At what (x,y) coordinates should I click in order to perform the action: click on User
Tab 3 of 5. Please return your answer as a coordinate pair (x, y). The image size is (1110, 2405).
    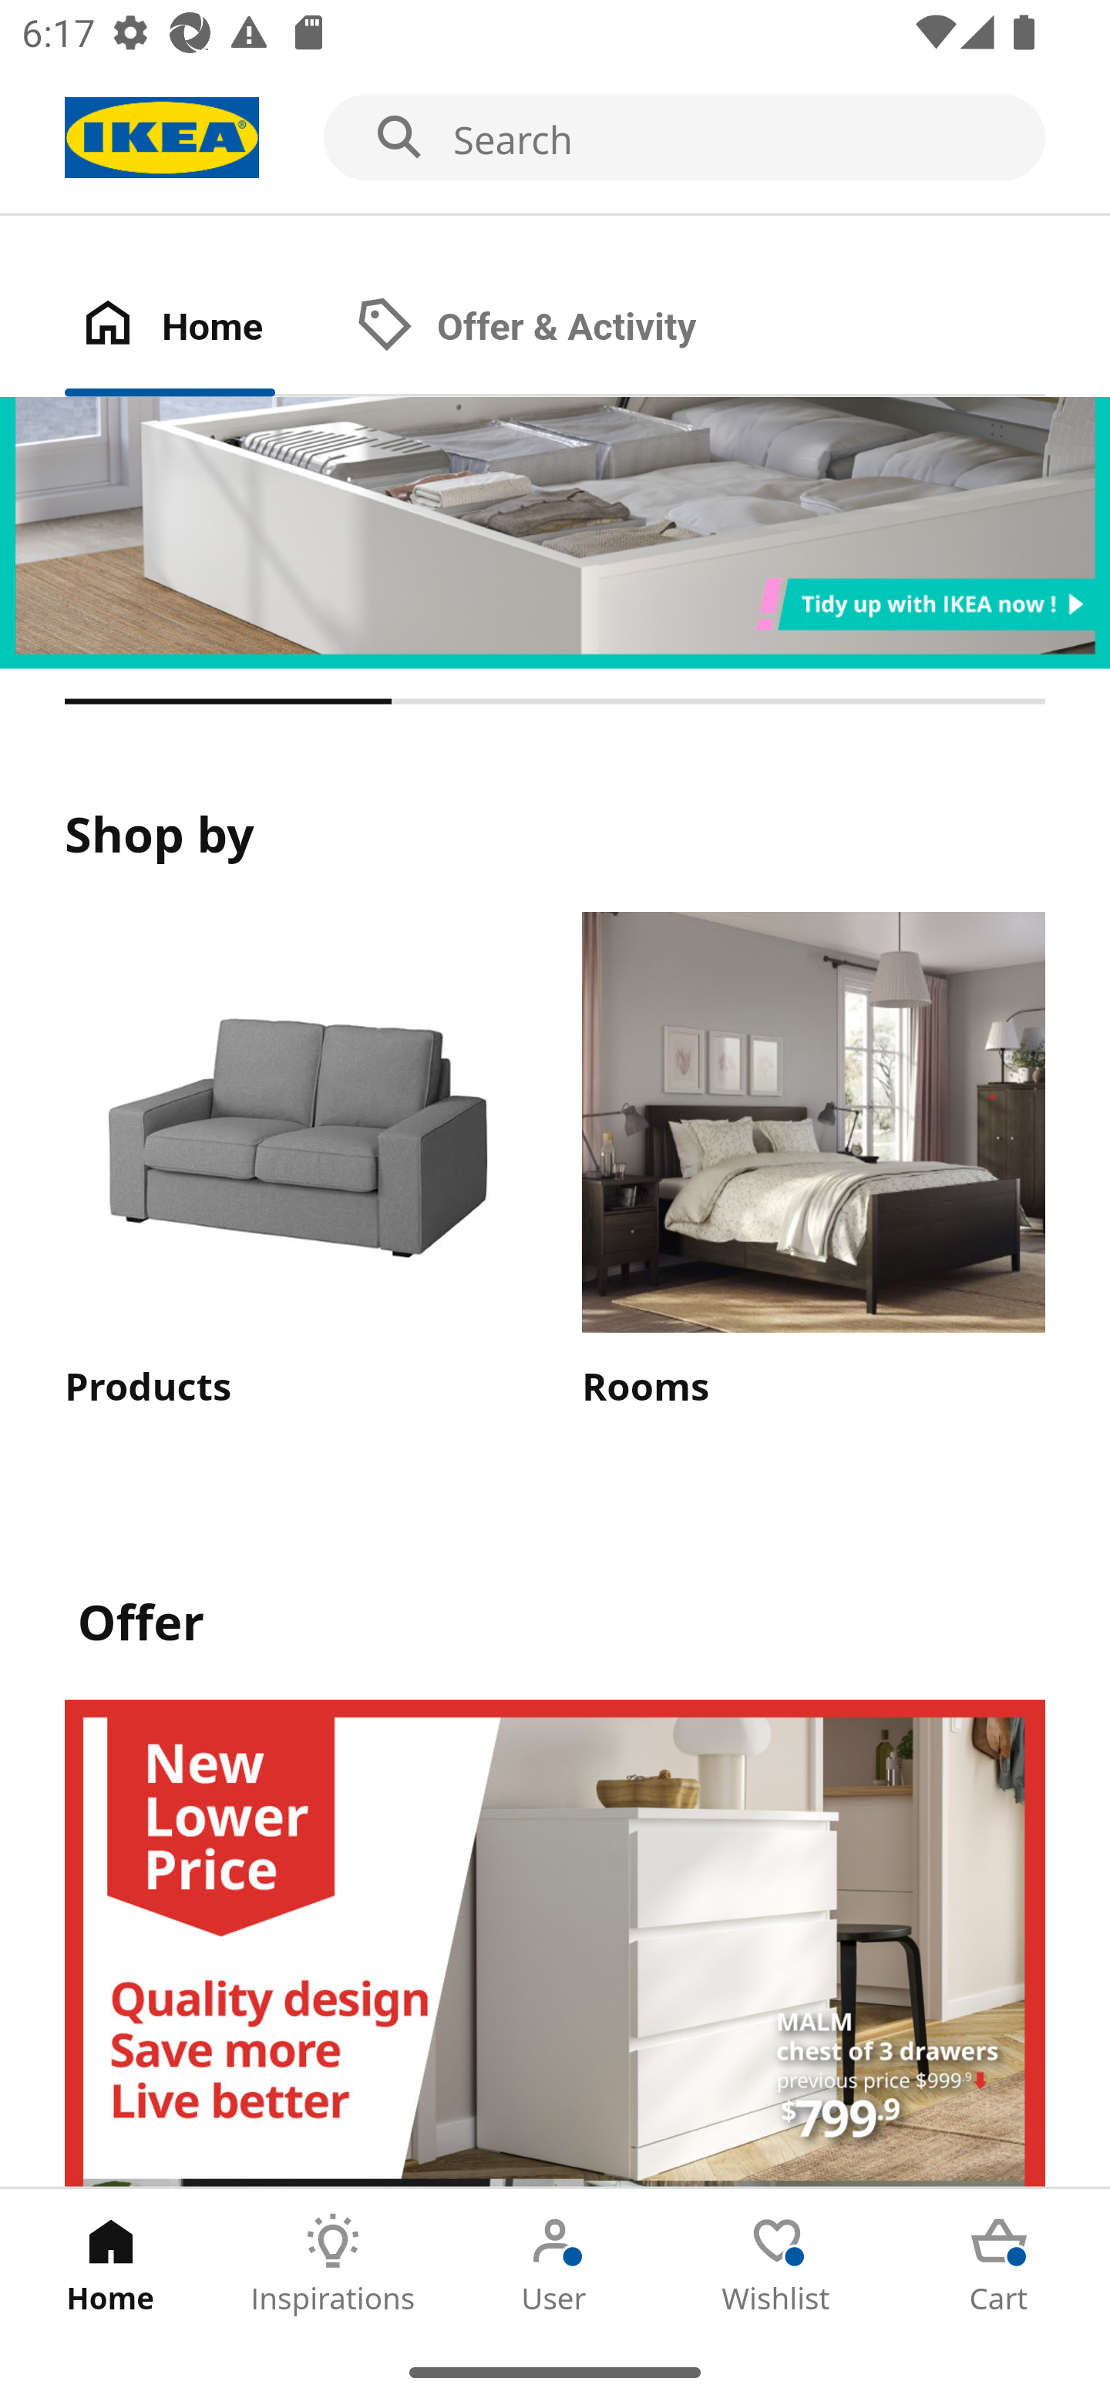
    Looking at the image, I should click on (555, 2264).